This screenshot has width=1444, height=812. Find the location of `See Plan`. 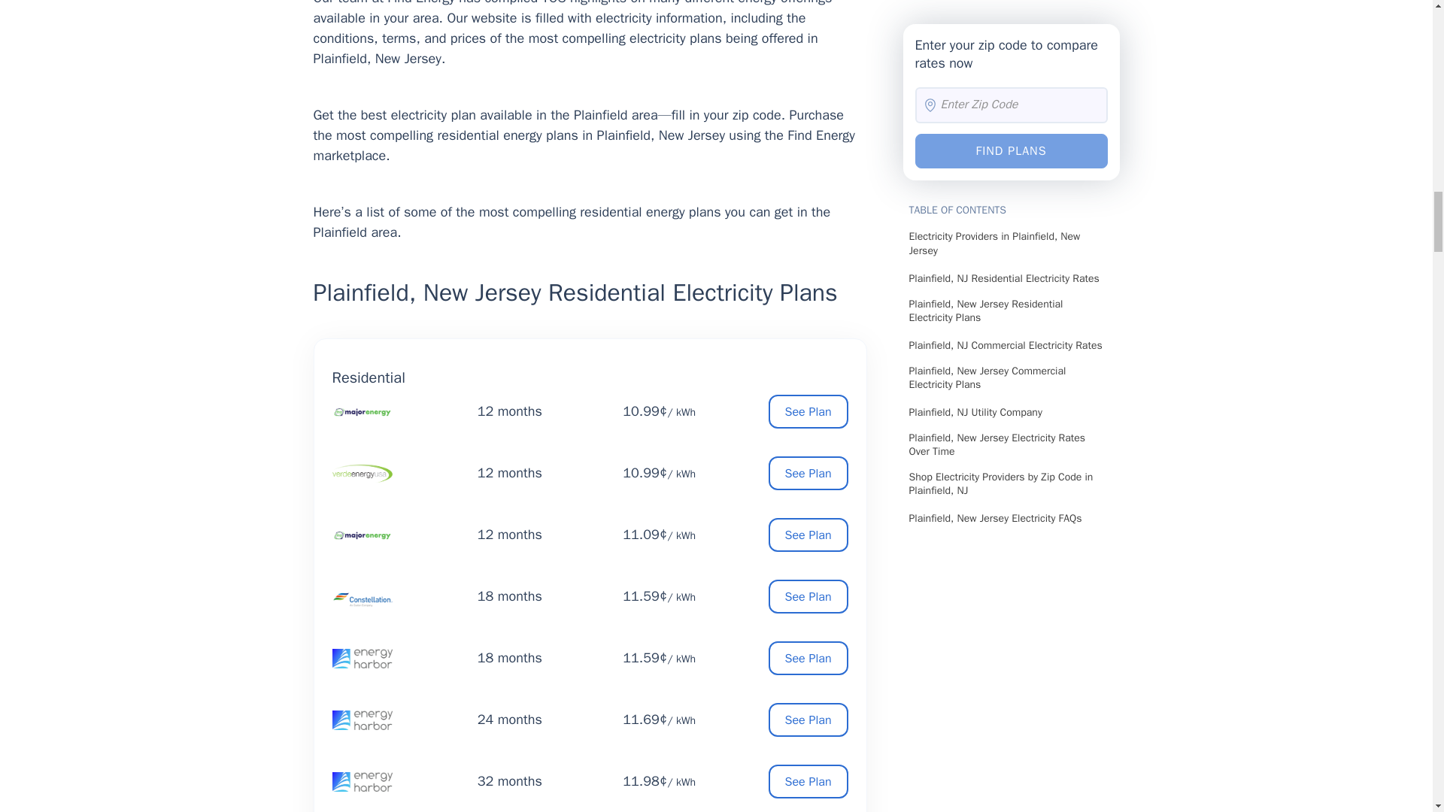

See Plan is located at coordinates (808, 781).